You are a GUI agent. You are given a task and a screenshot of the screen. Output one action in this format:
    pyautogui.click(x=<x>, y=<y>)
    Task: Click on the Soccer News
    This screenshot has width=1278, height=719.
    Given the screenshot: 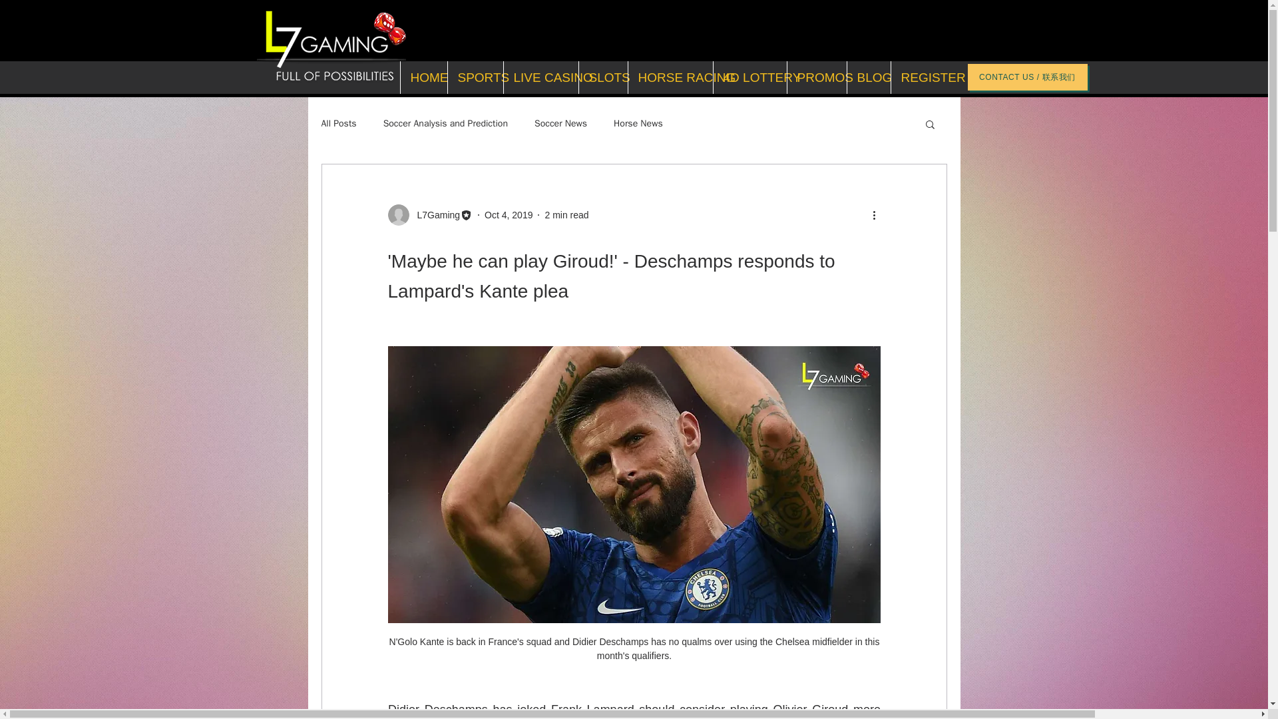 What is the action you would take?
    pyautogui.click(x=560, y=124)
    